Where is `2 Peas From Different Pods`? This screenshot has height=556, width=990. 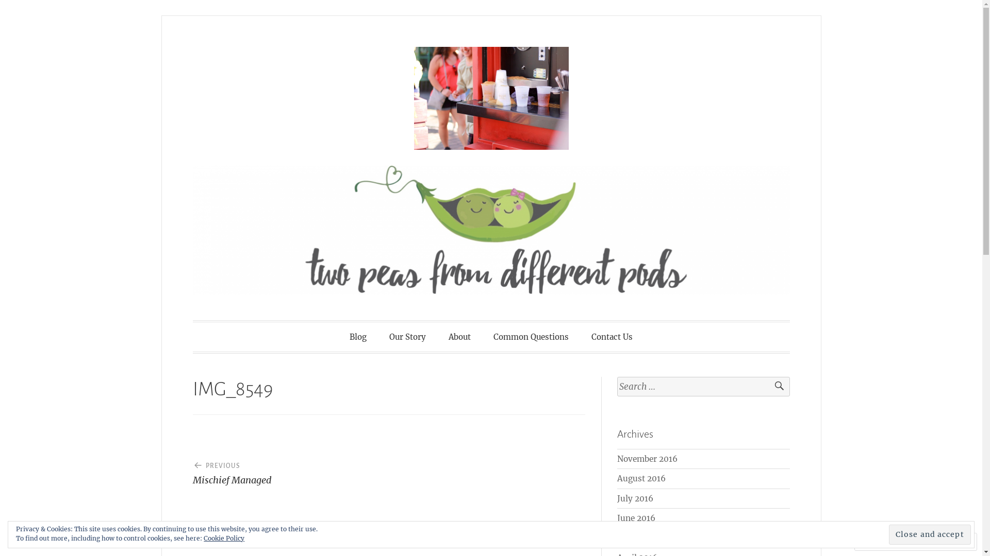 2 Peas From Different Pods is located at coordinates (388, 336).